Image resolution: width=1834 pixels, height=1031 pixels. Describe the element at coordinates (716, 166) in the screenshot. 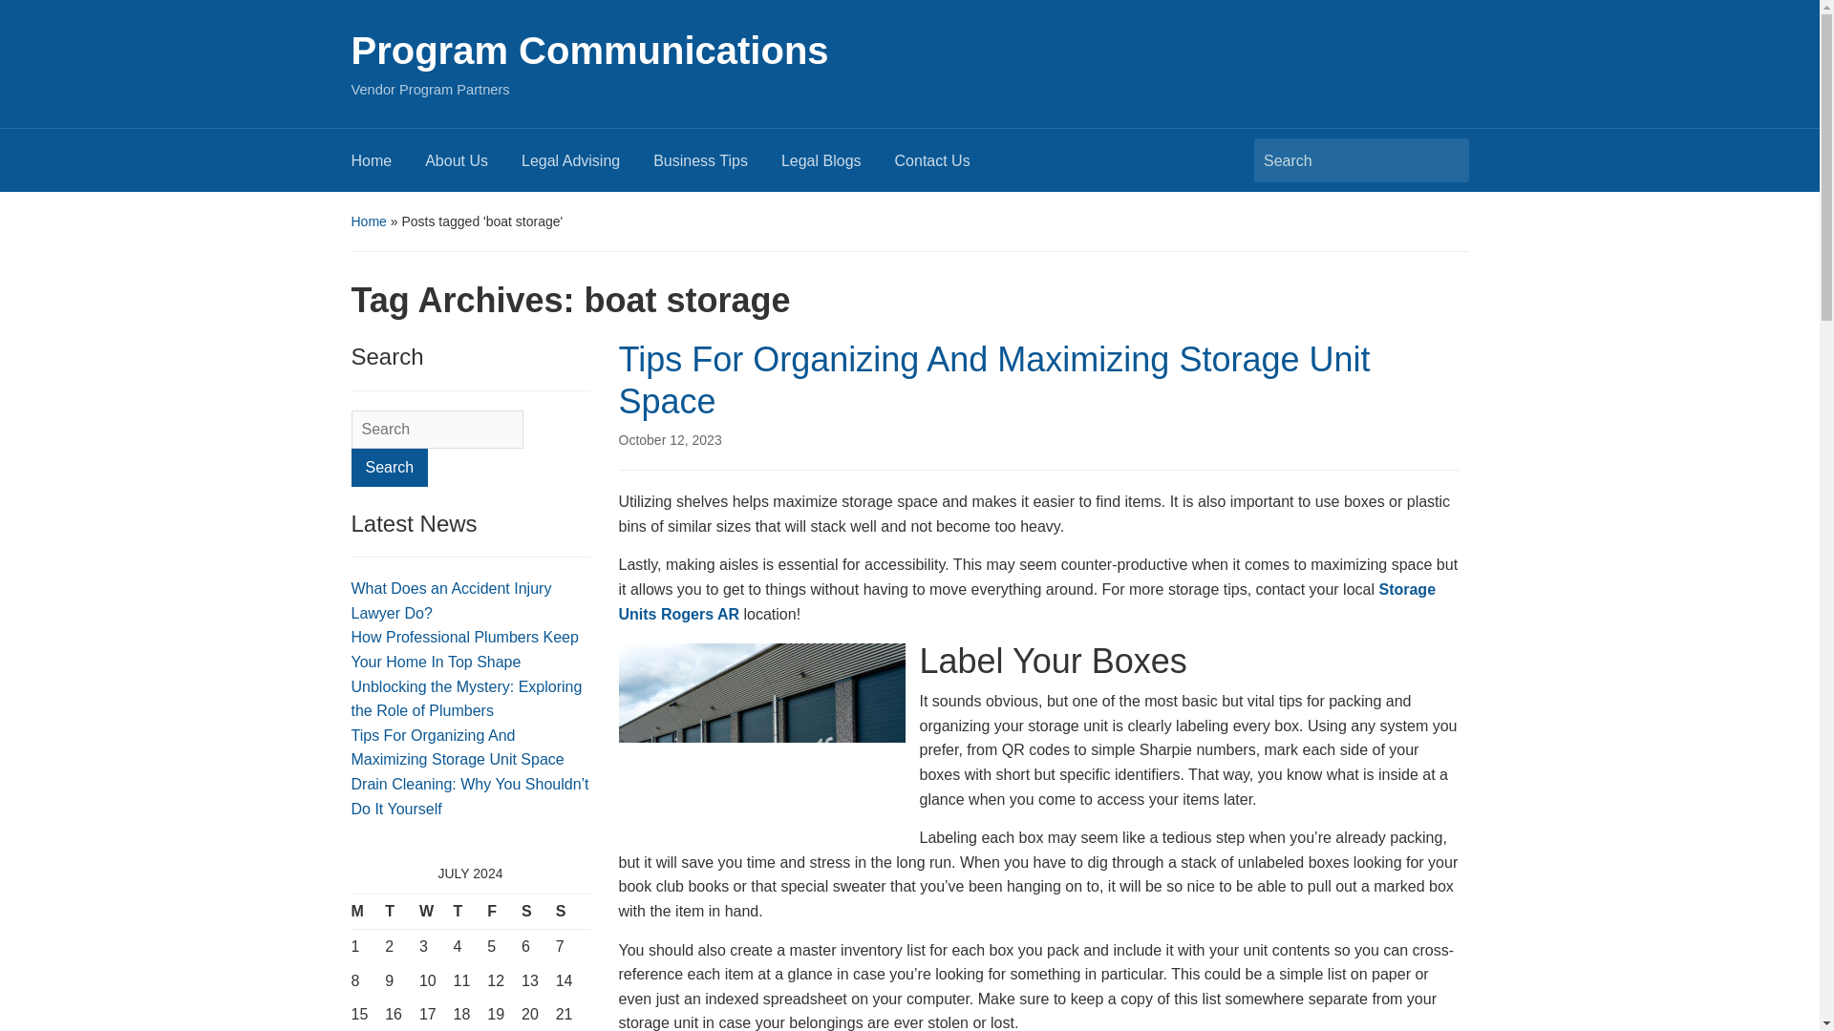

I see `Business Tips` at that location.